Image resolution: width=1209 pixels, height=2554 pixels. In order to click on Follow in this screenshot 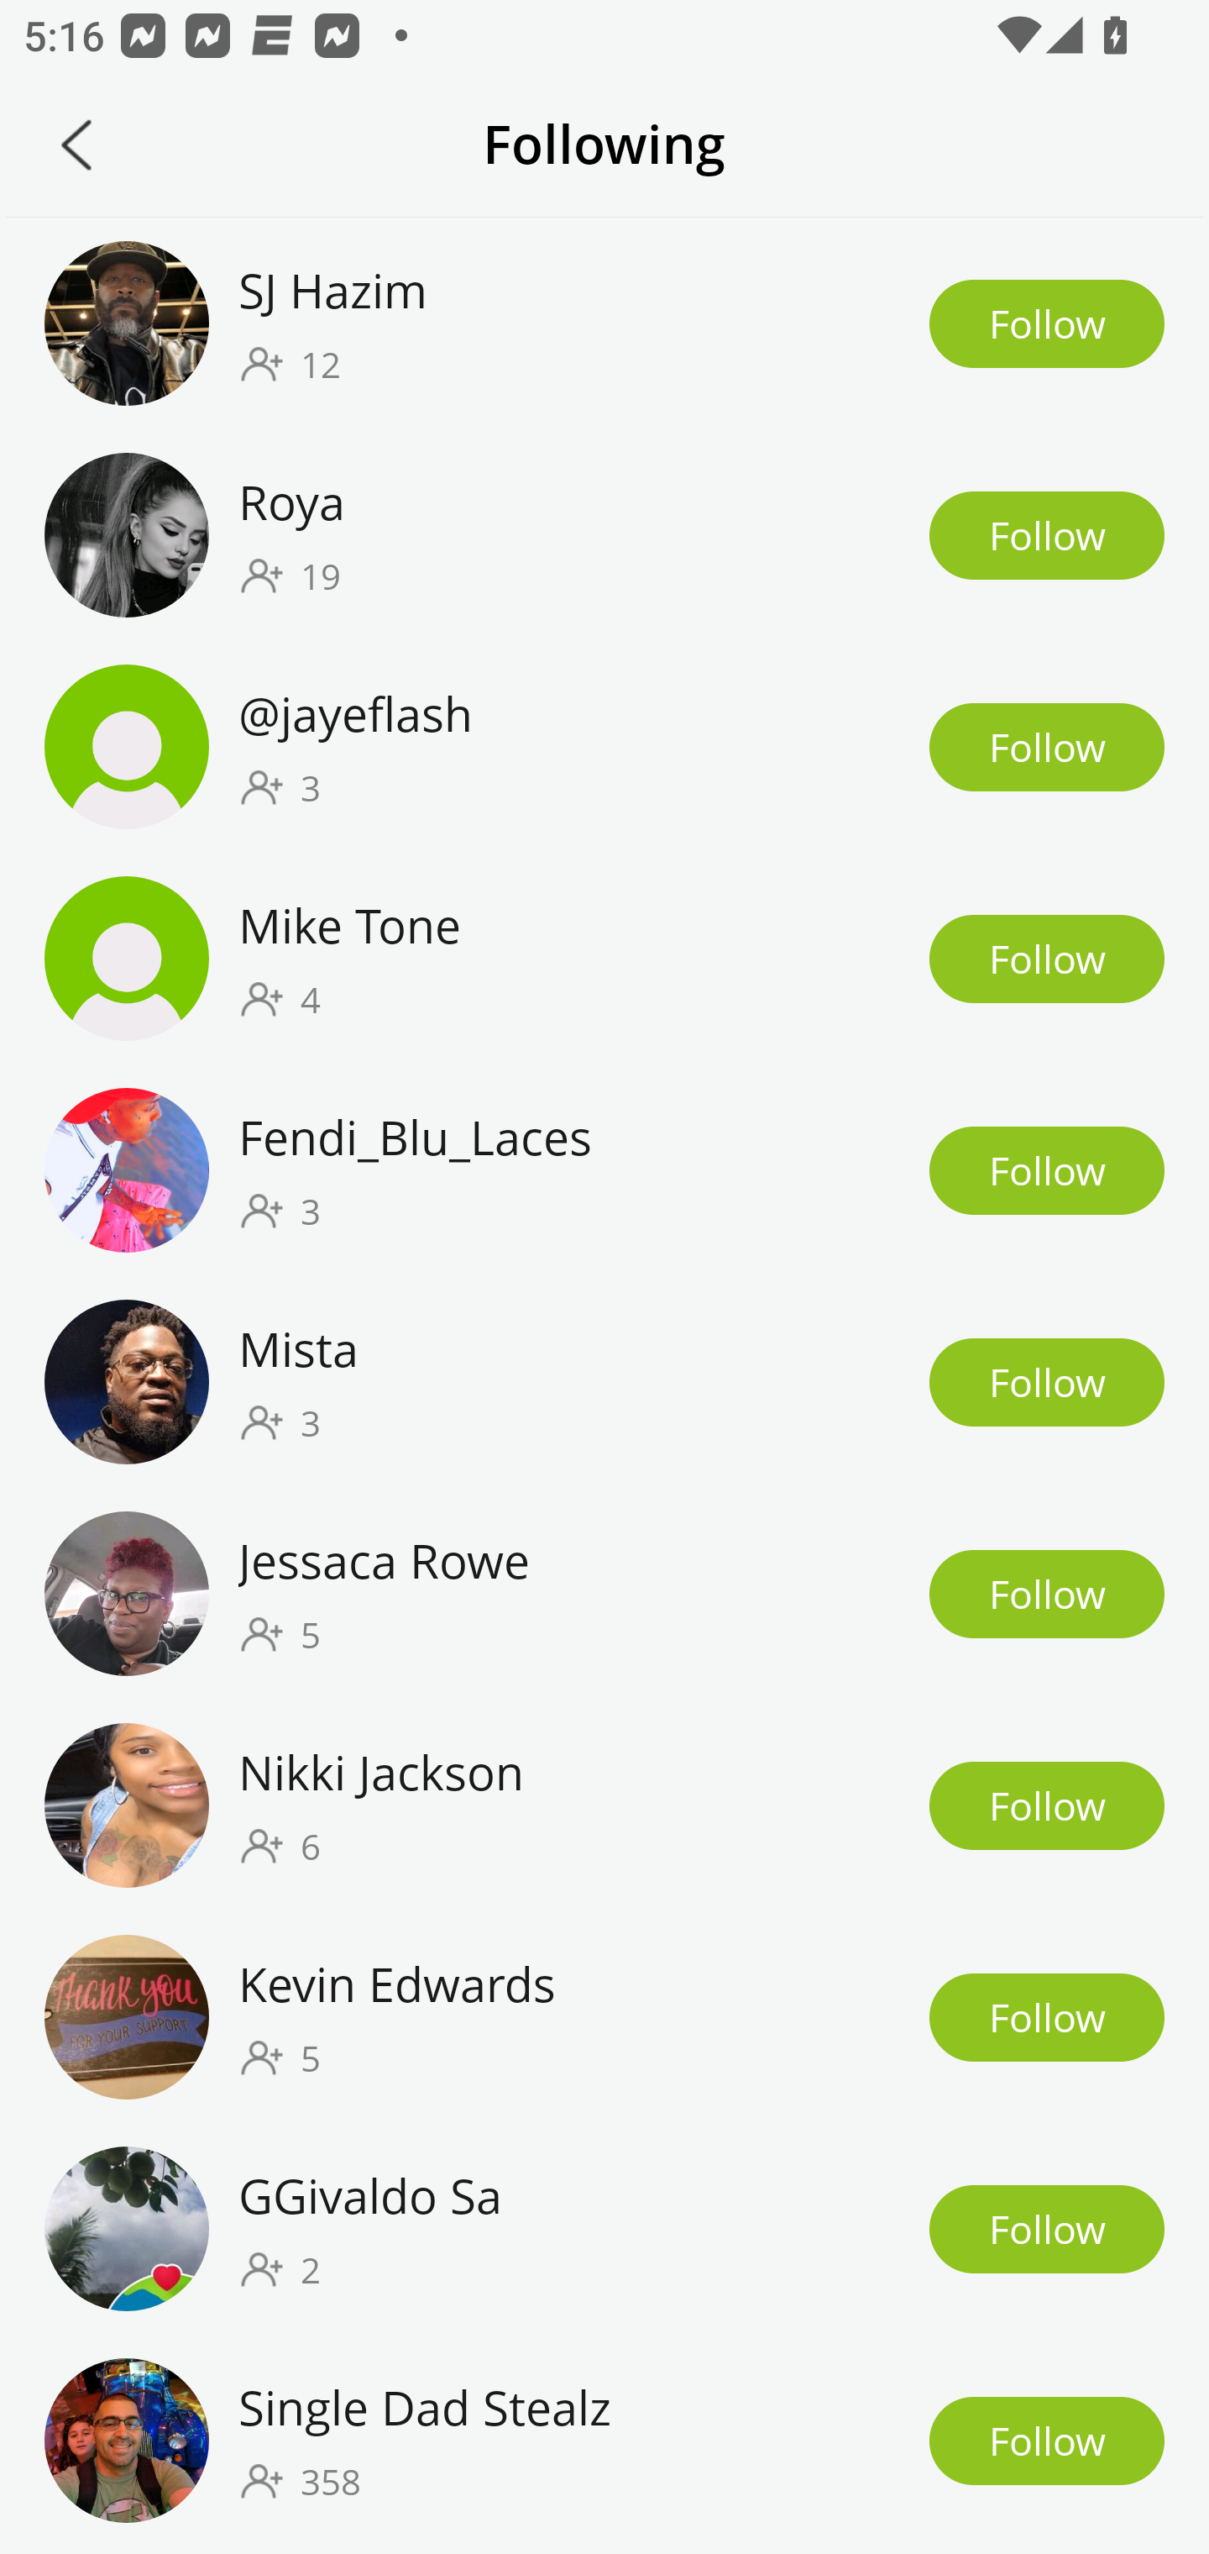, I will do `click(1046, 1805)`.